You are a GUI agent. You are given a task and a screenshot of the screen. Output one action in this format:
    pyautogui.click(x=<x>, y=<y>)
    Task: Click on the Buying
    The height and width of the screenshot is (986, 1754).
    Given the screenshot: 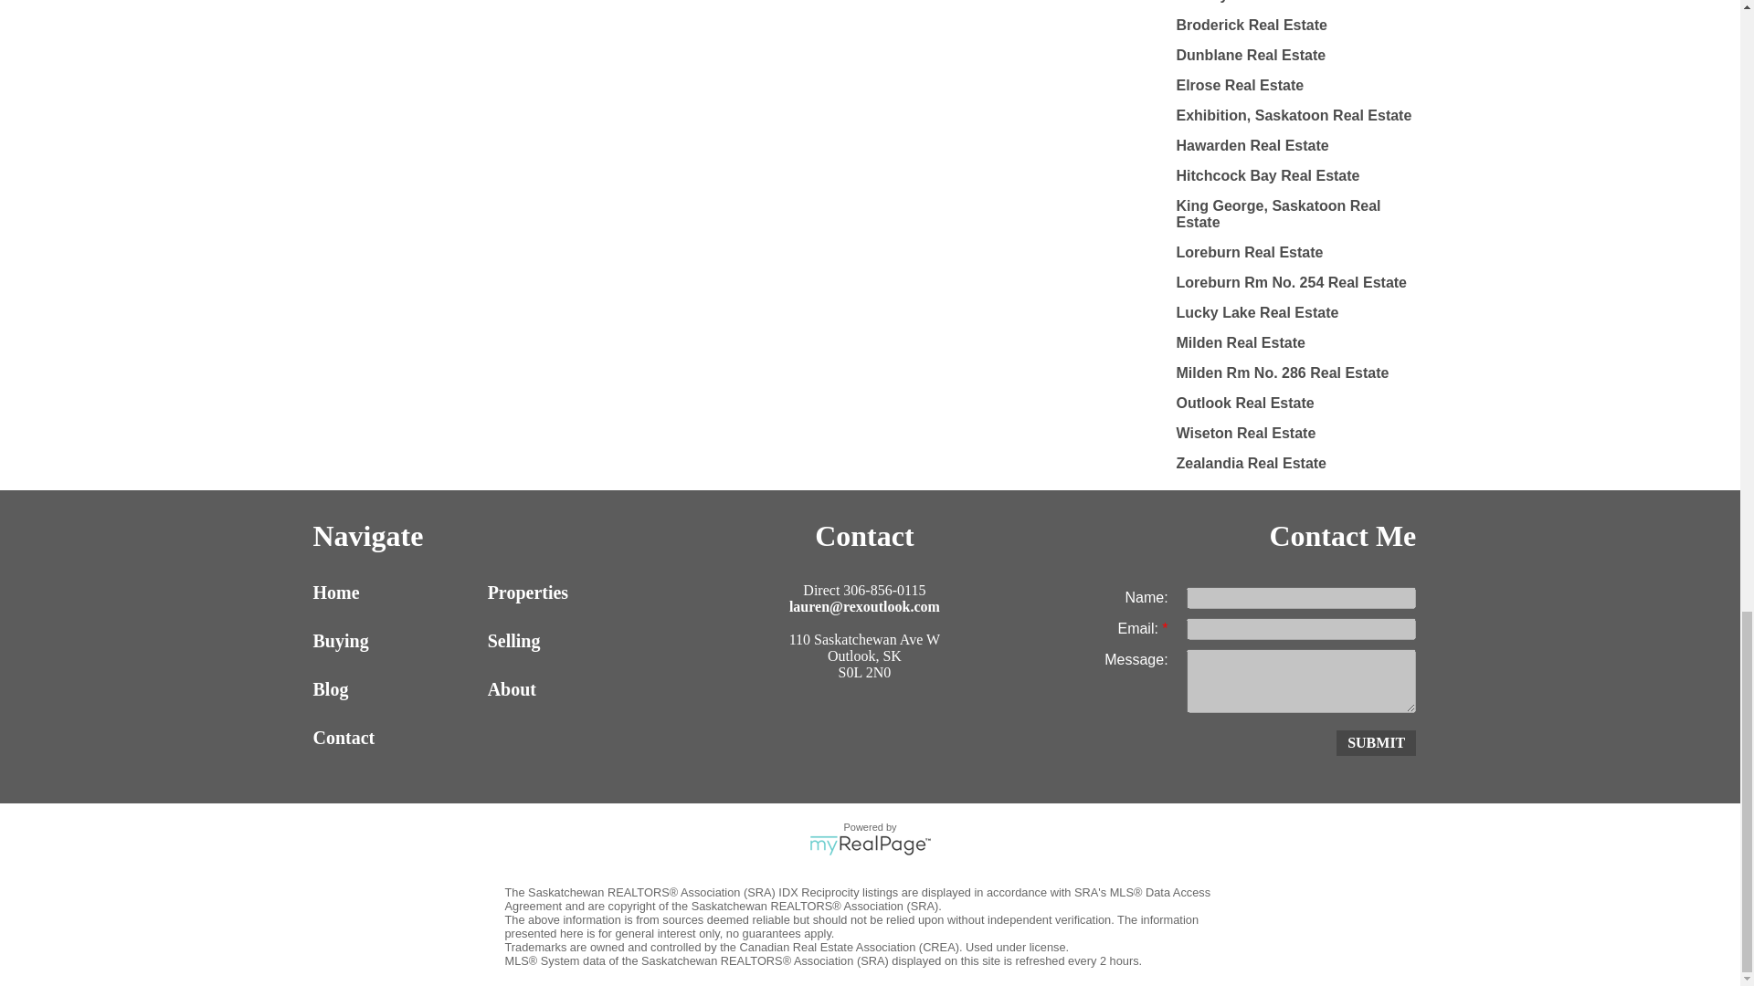 What is the action you would take?
    pyautogui.click(x=395, y=641)
    